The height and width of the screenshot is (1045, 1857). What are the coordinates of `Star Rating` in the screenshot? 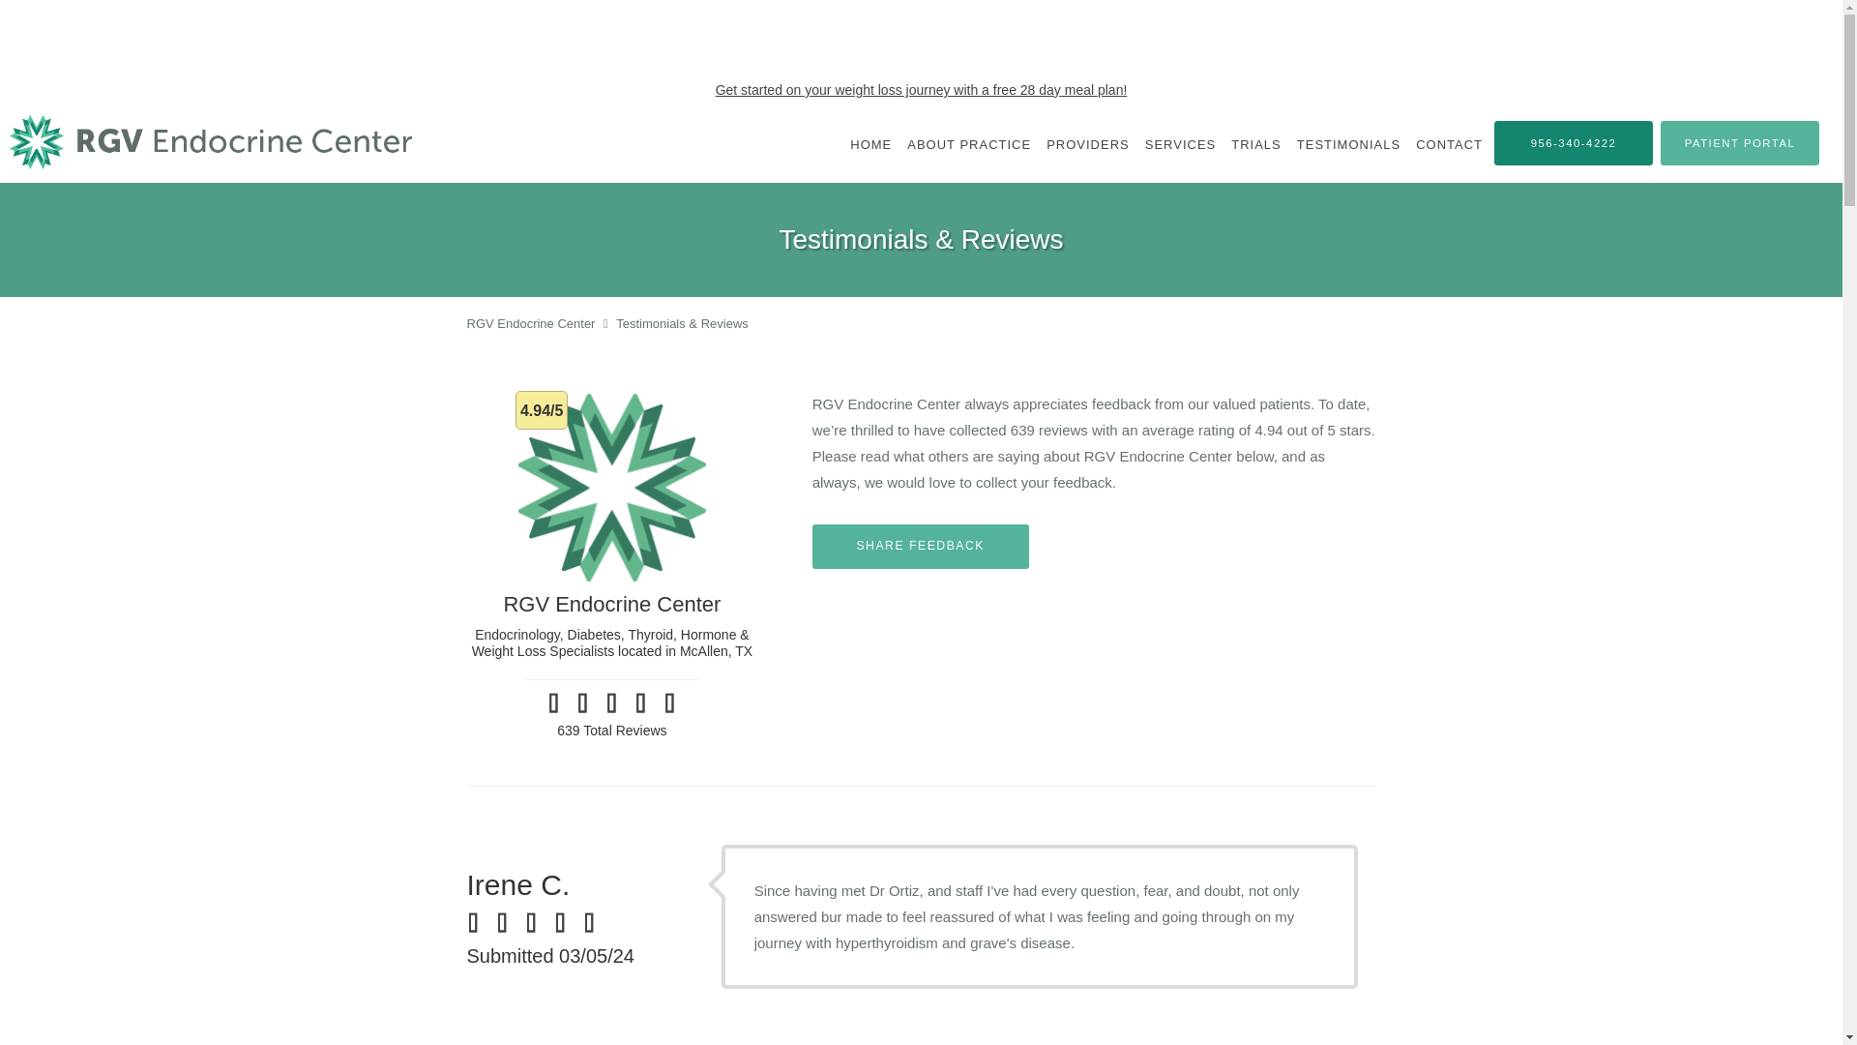 It's located at (553, 702).